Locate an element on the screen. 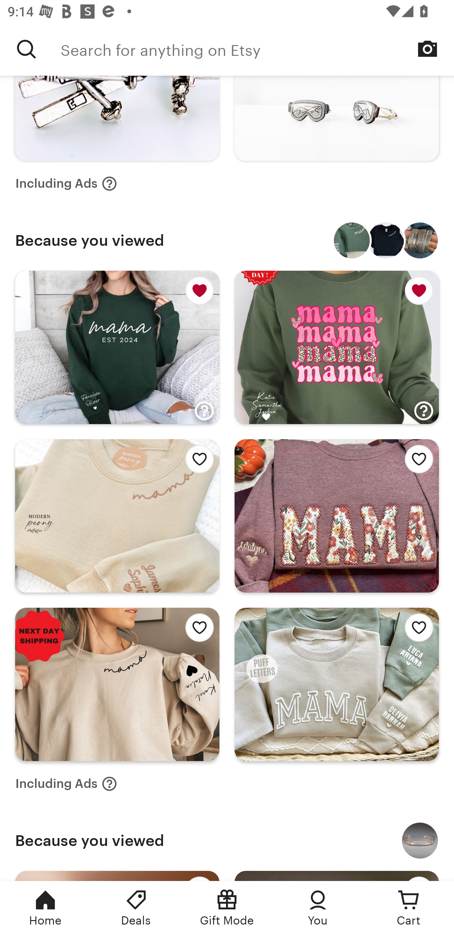 The width and height of the screenshot is (454, 934). Gift Mode is located at coordinates (227, 907).